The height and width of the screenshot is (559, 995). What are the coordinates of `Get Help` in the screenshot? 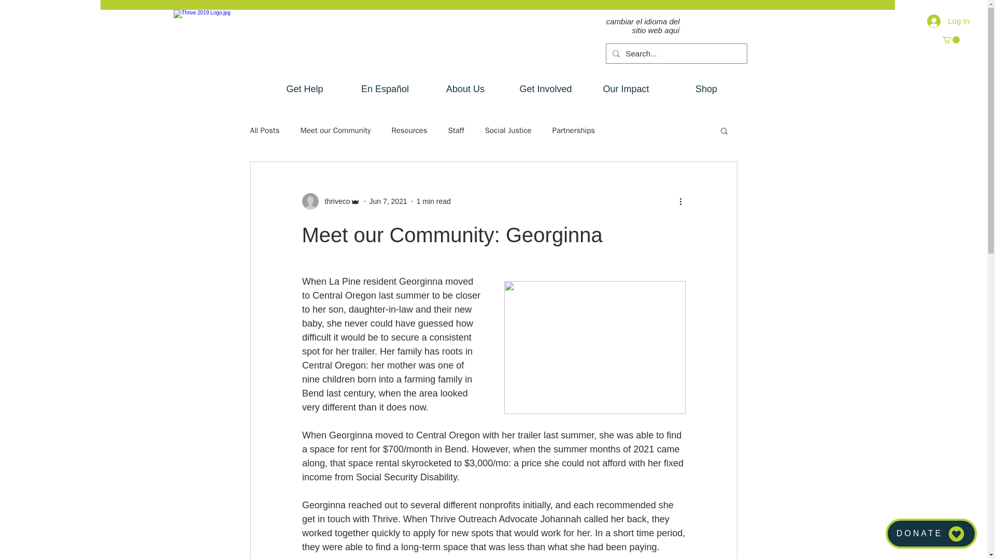 It's located at (304, 89).